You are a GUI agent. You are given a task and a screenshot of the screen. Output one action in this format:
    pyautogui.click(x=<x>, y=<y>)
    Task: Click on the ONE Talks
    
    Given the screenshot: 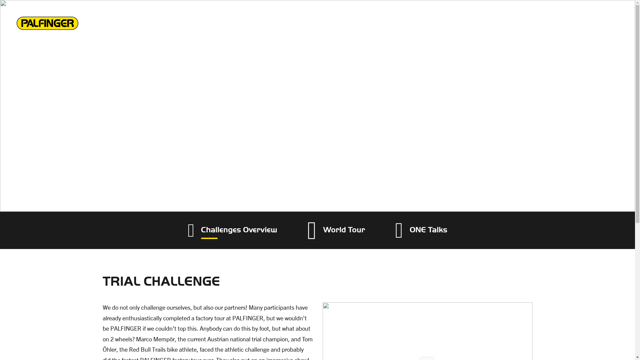 What is the action you would take?
    pyautogui.click(x=421, y=230)
    